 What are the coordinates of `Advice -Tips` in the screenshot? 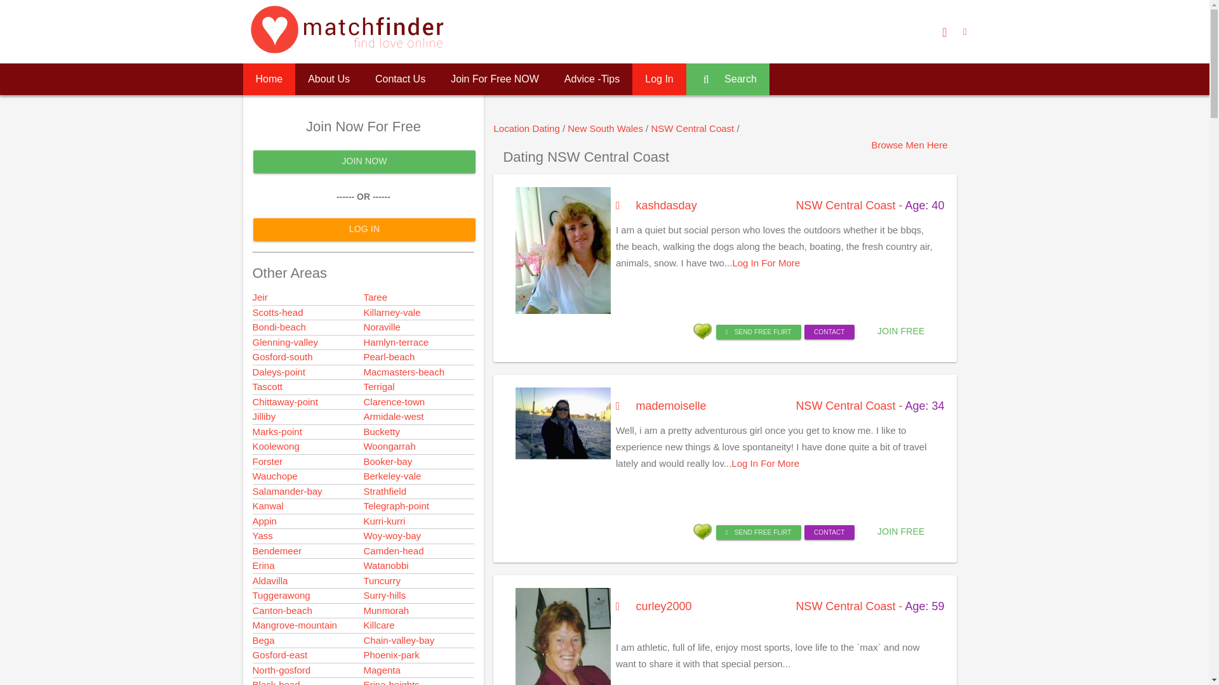 It's located at (592, 79).